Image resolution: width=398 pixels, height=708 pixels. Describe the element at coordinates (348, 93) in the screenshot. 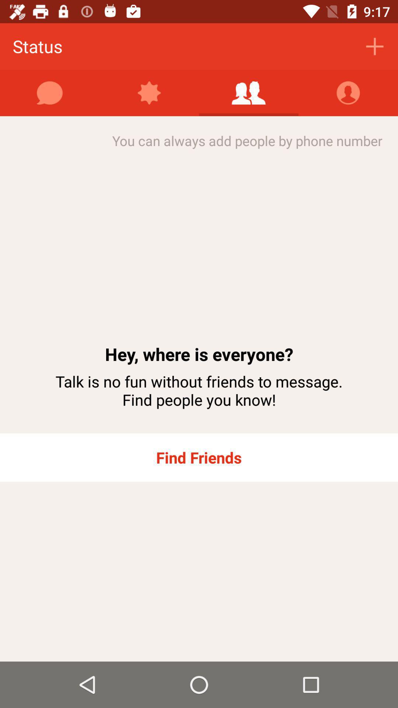

I see `launch icon above the you can always` at that location.